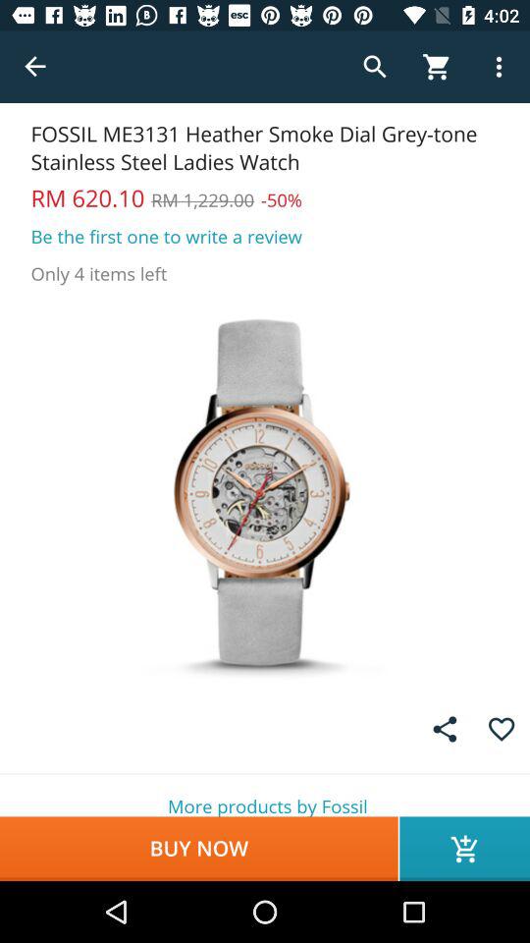 This screenshot has width=530, height=943. I want to click on select share symbol which is before favorites, so click(445, 729).